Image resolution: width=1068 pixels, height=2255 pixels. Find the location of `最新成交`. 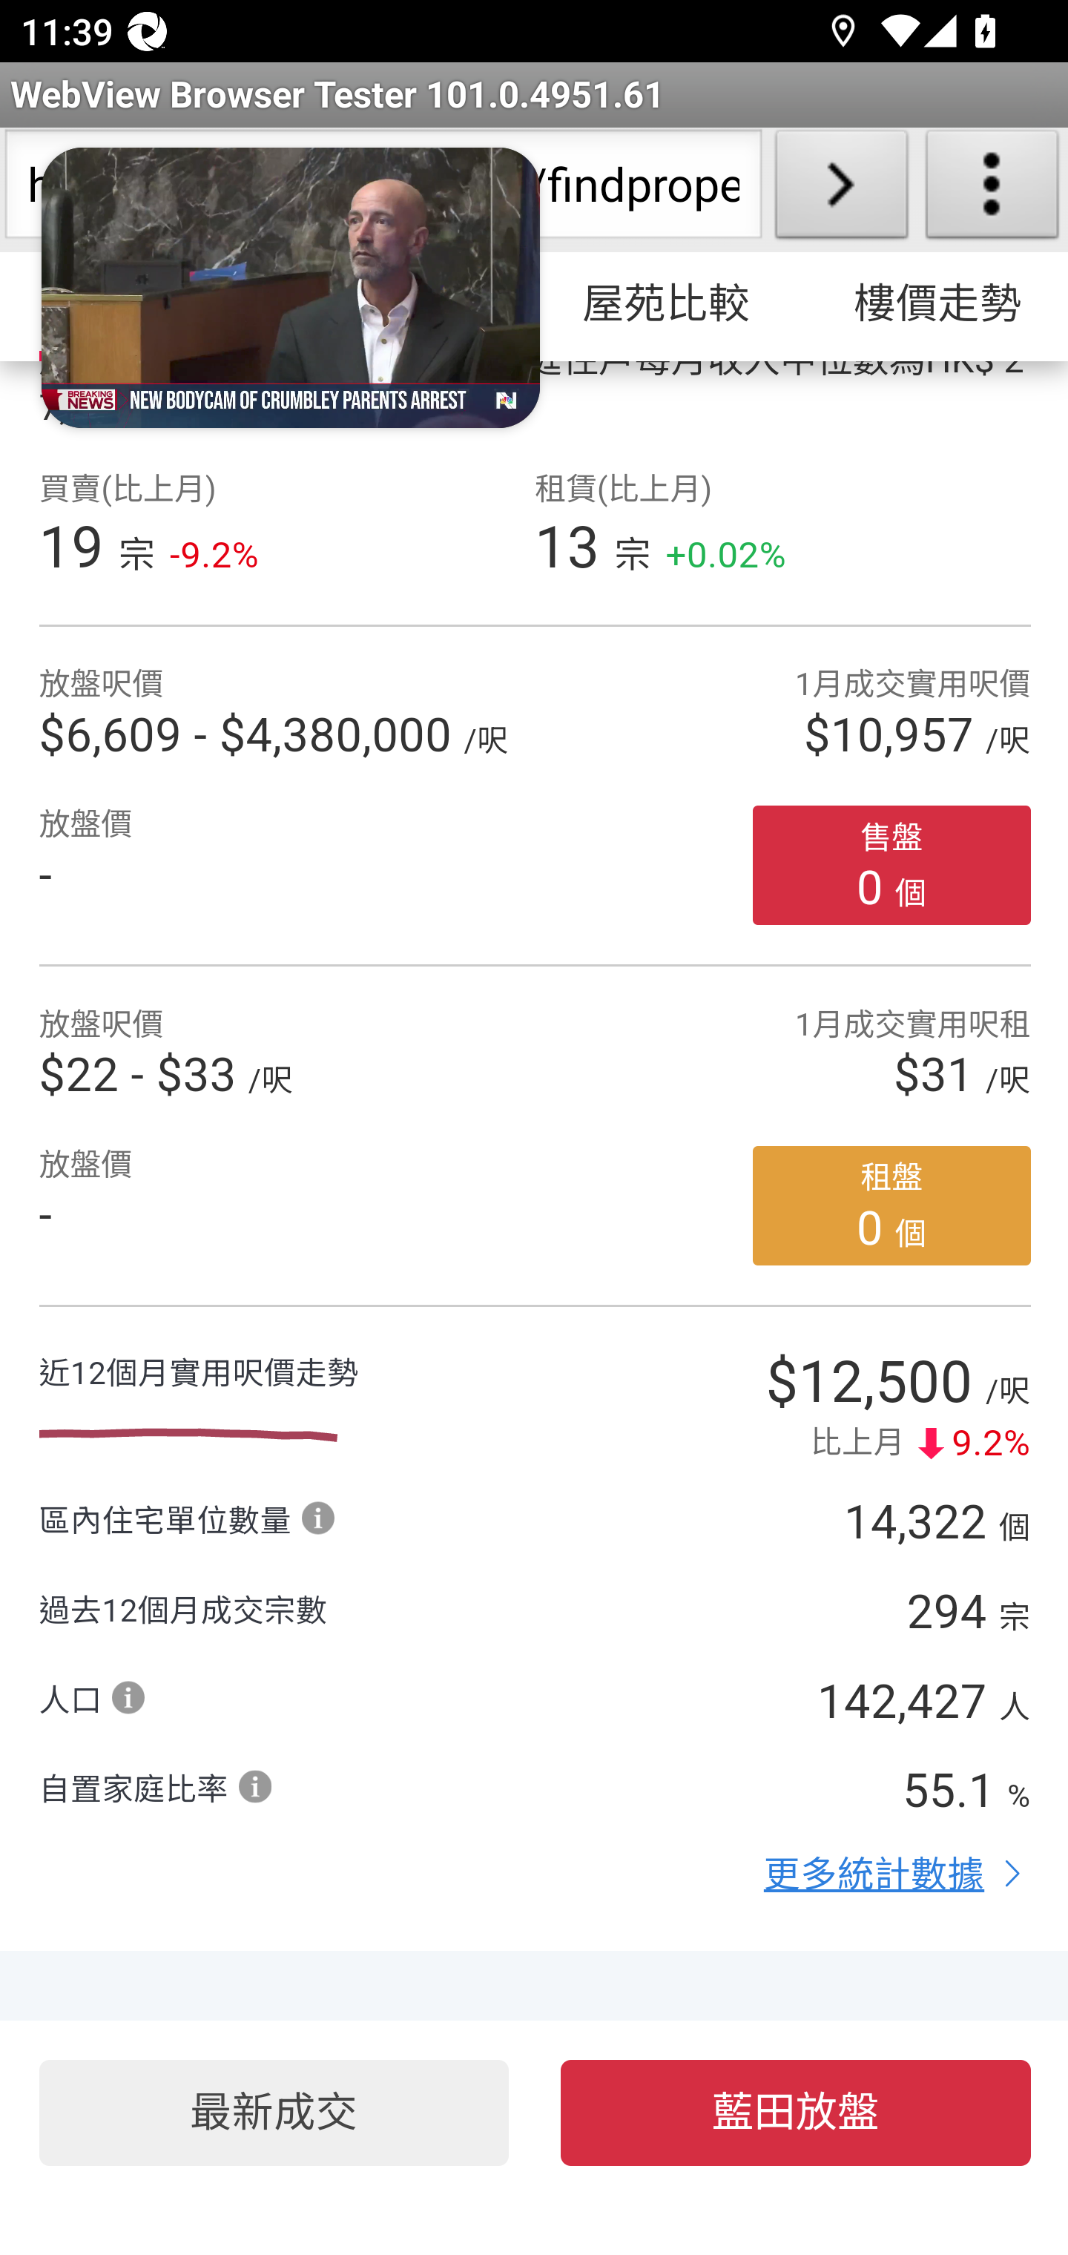

最新成交 is located at coordinates (273, 2114).